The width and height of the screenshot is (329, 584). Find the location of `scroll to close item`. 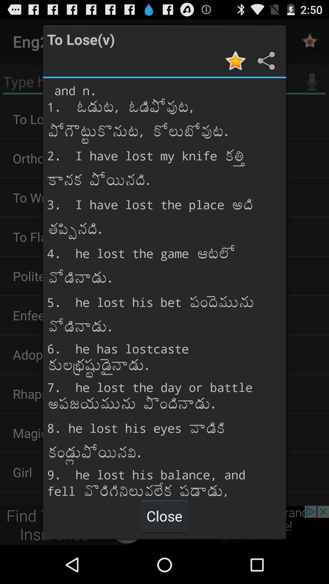

scroll to close item is located at coordinates (164, 516).